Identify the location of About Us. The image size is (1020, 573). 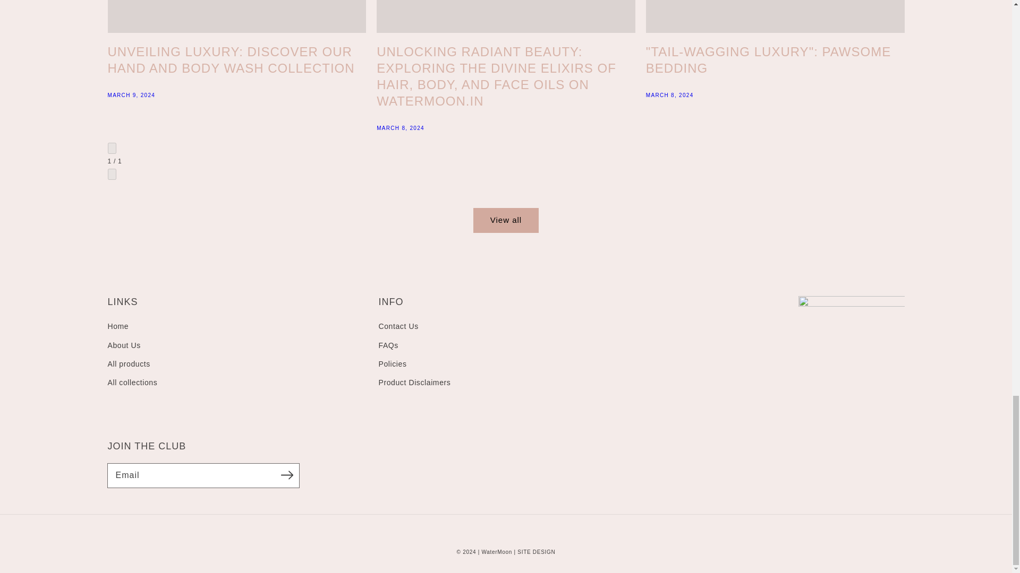
(775, 51).